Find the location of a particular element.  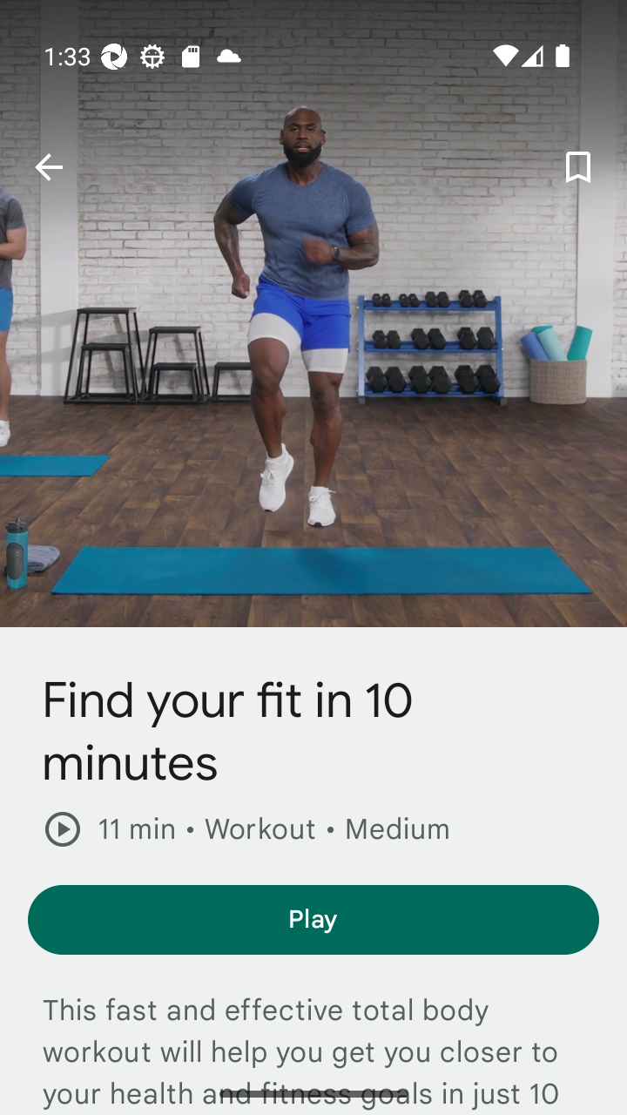

Bookmark is located at coordinates (578, 167).